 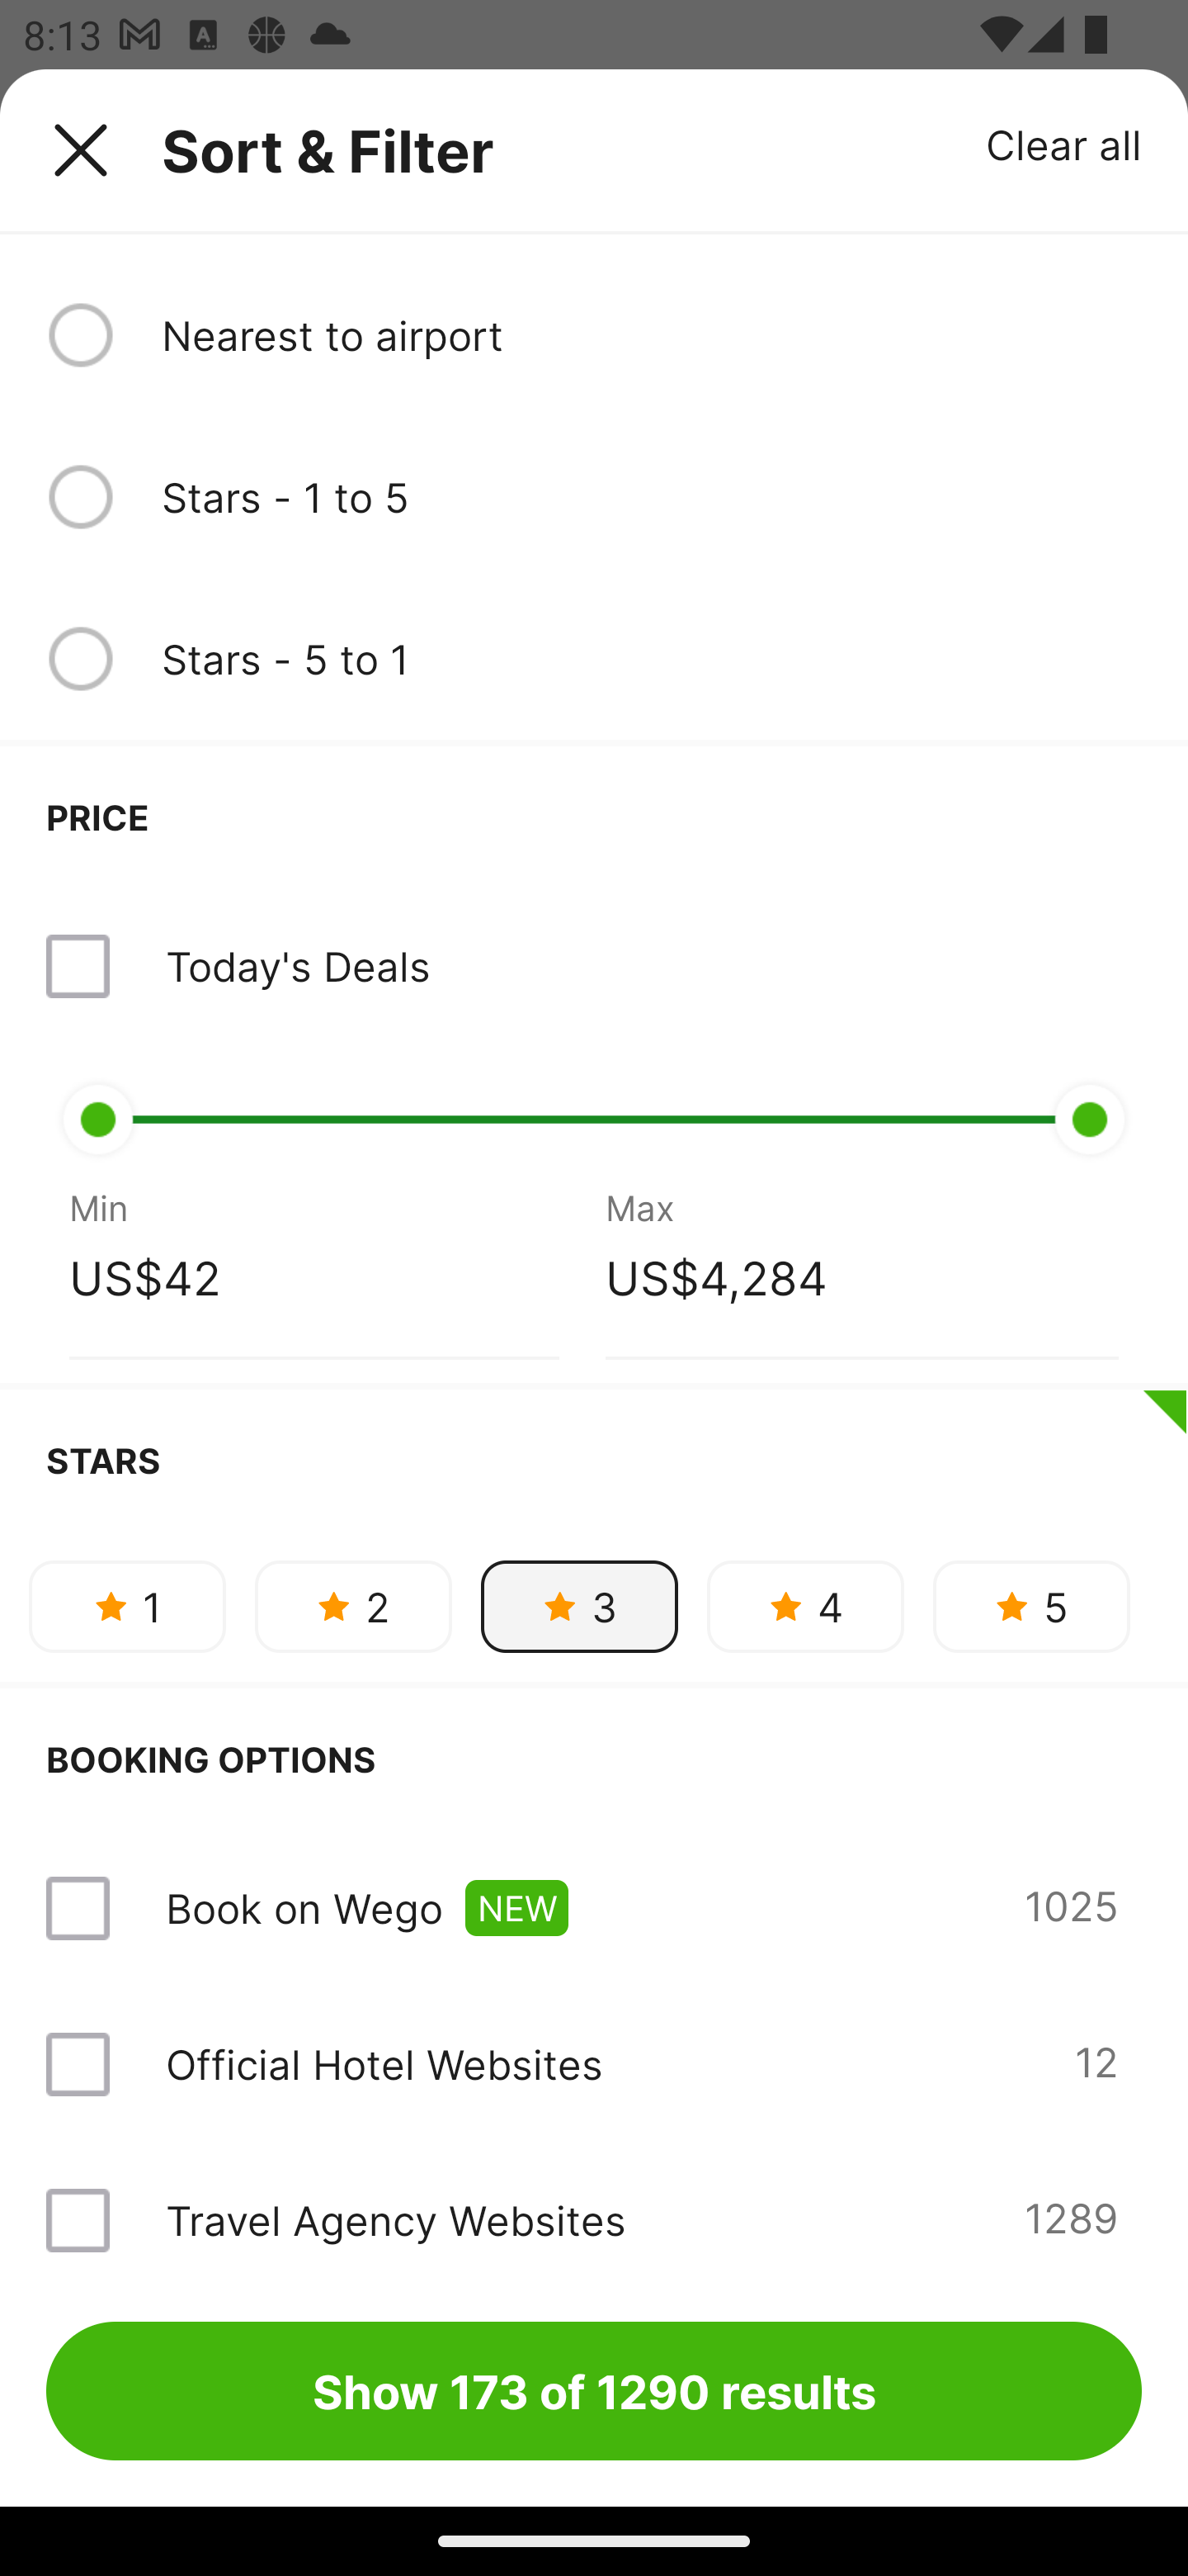 What do you see at coordinates (594, 966) in the screenshot?
I see `Today's Deals` at bounding box center [594, 966].